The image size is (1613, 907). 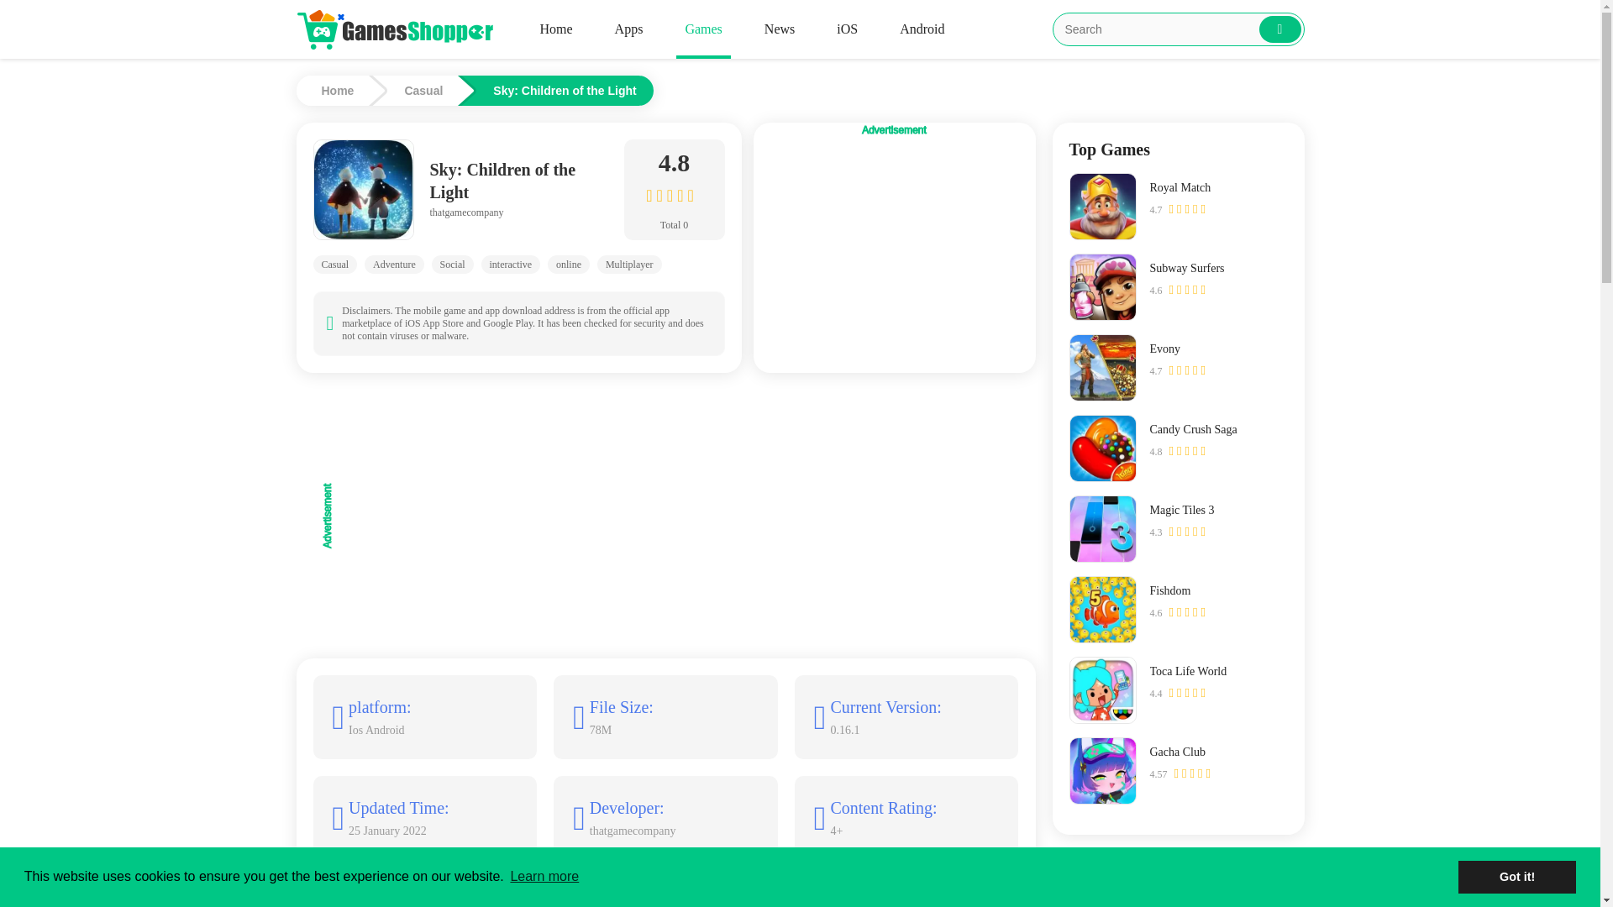 I want to click on Games, so click(x=702, y=29).